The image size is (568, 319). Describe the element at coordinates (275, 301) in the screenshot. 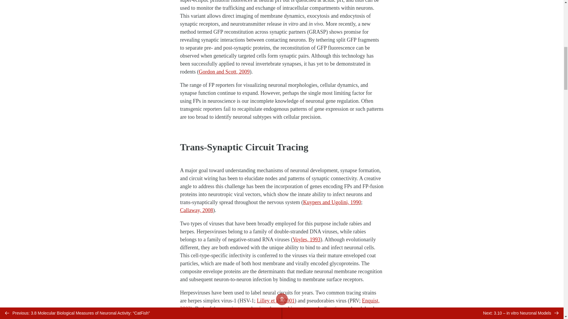

I see `Lilley et al., 2001` at that location.